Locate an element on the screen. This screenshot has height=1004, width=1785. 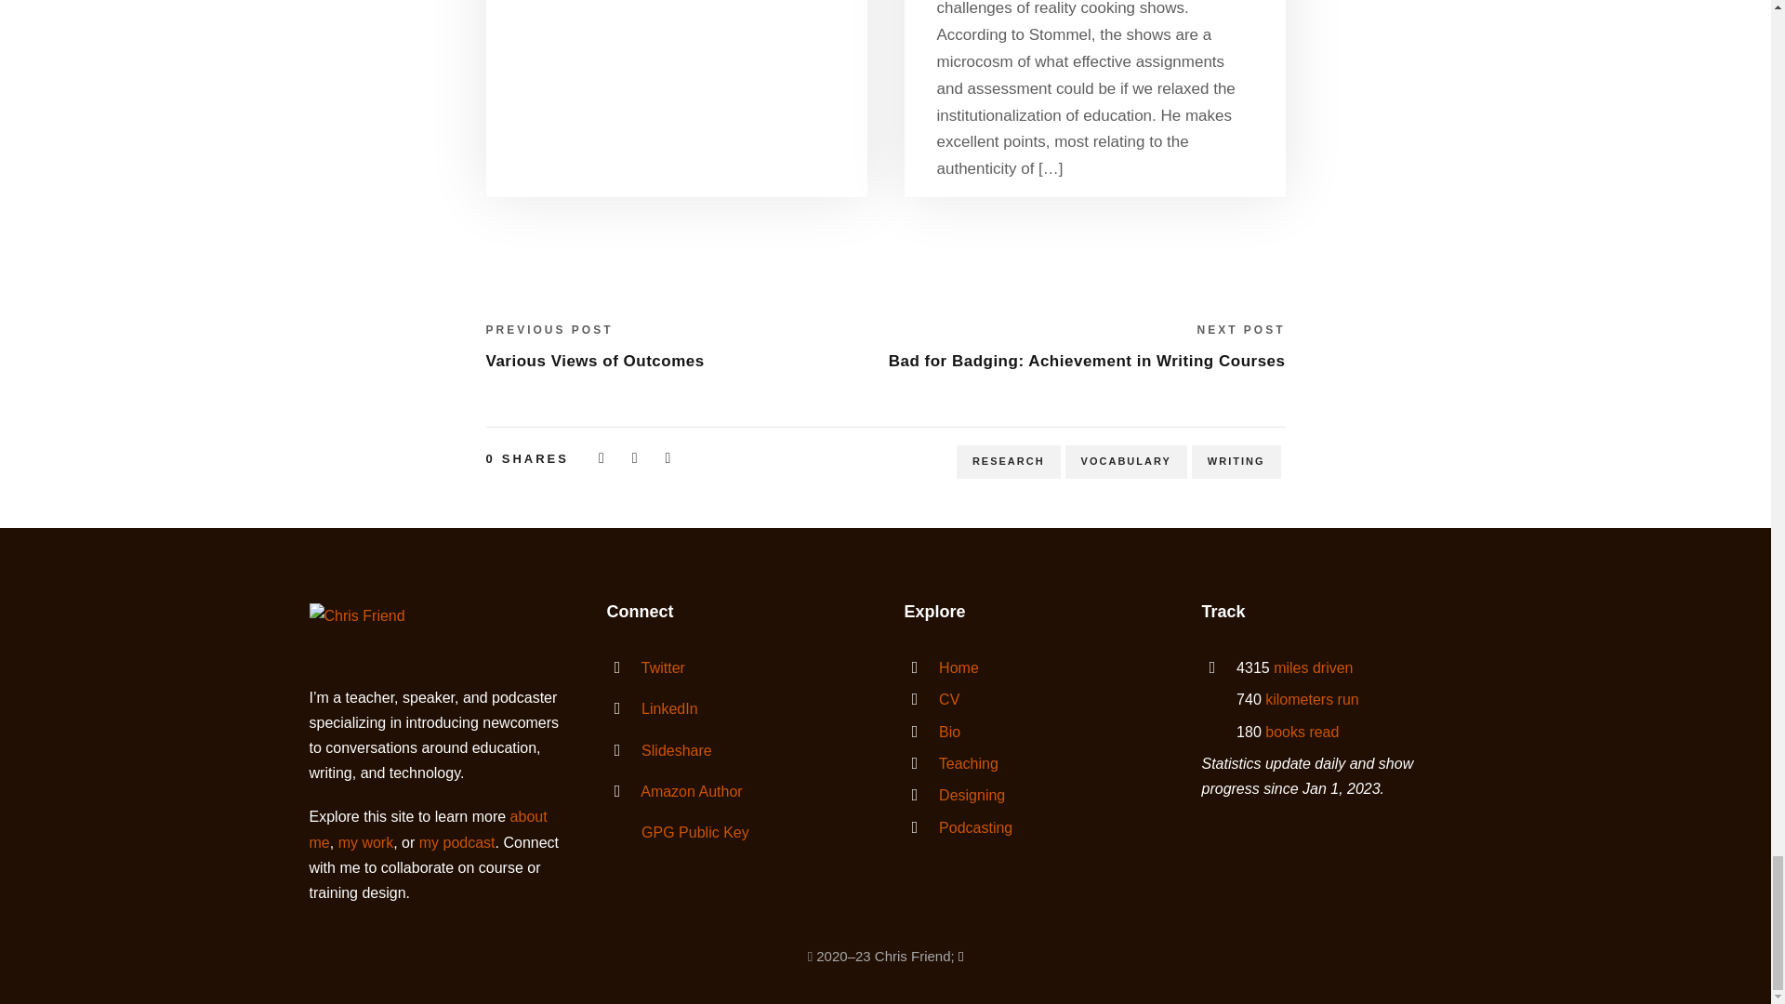
RESEARCH is located at coordinates (1008, 463).